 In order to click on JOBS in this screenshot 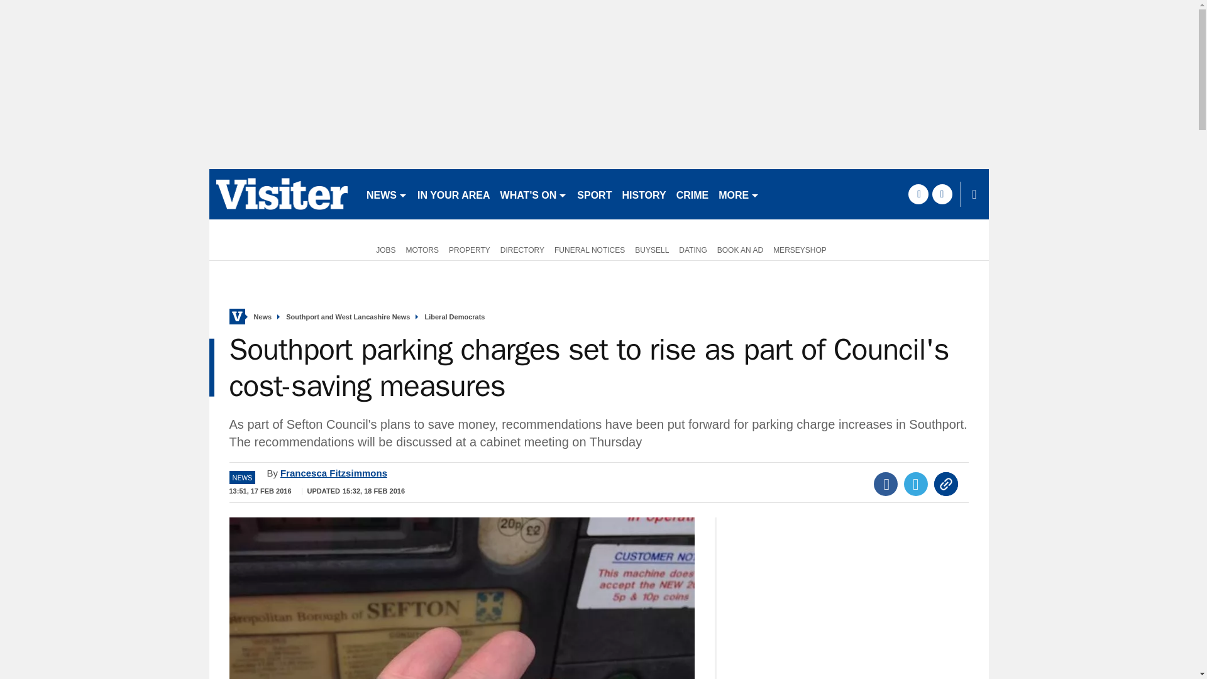, I will do `click(383, 249)`.